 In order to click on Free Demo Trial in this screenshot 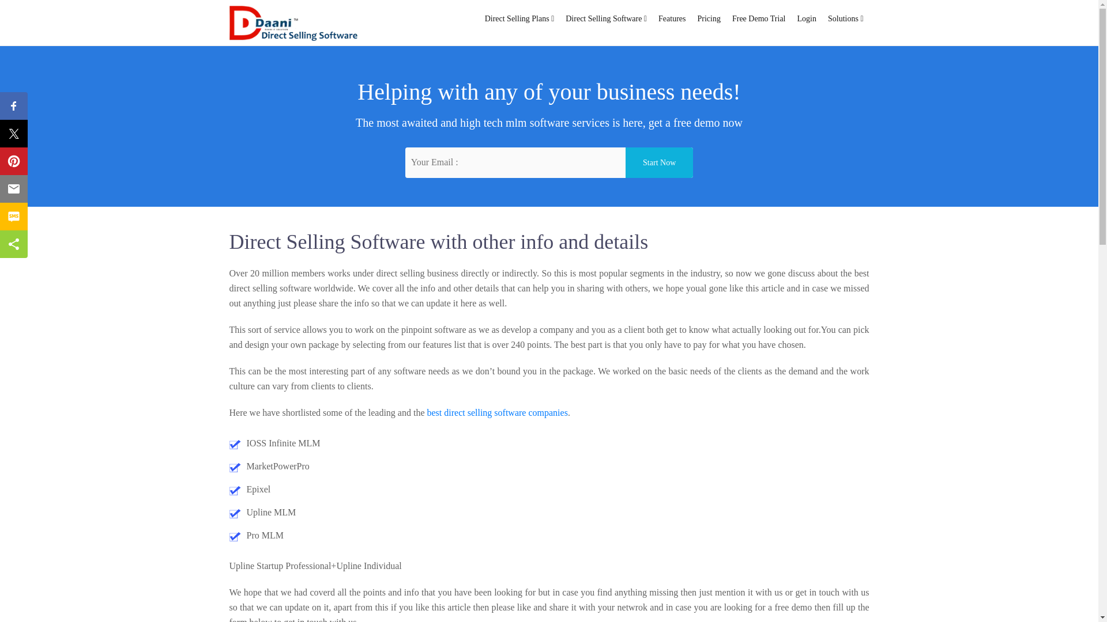, I will do `click(759, 18)`.